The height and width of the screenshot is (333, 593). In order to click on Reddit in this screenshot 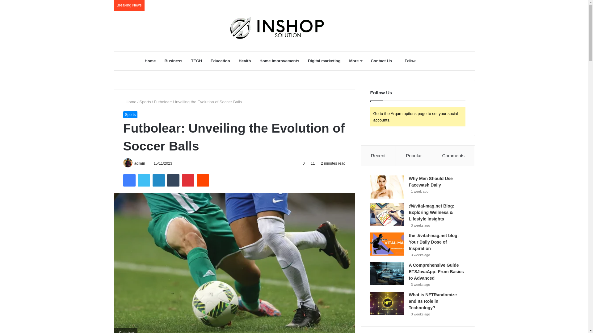, I will do `click(203, 180)`.